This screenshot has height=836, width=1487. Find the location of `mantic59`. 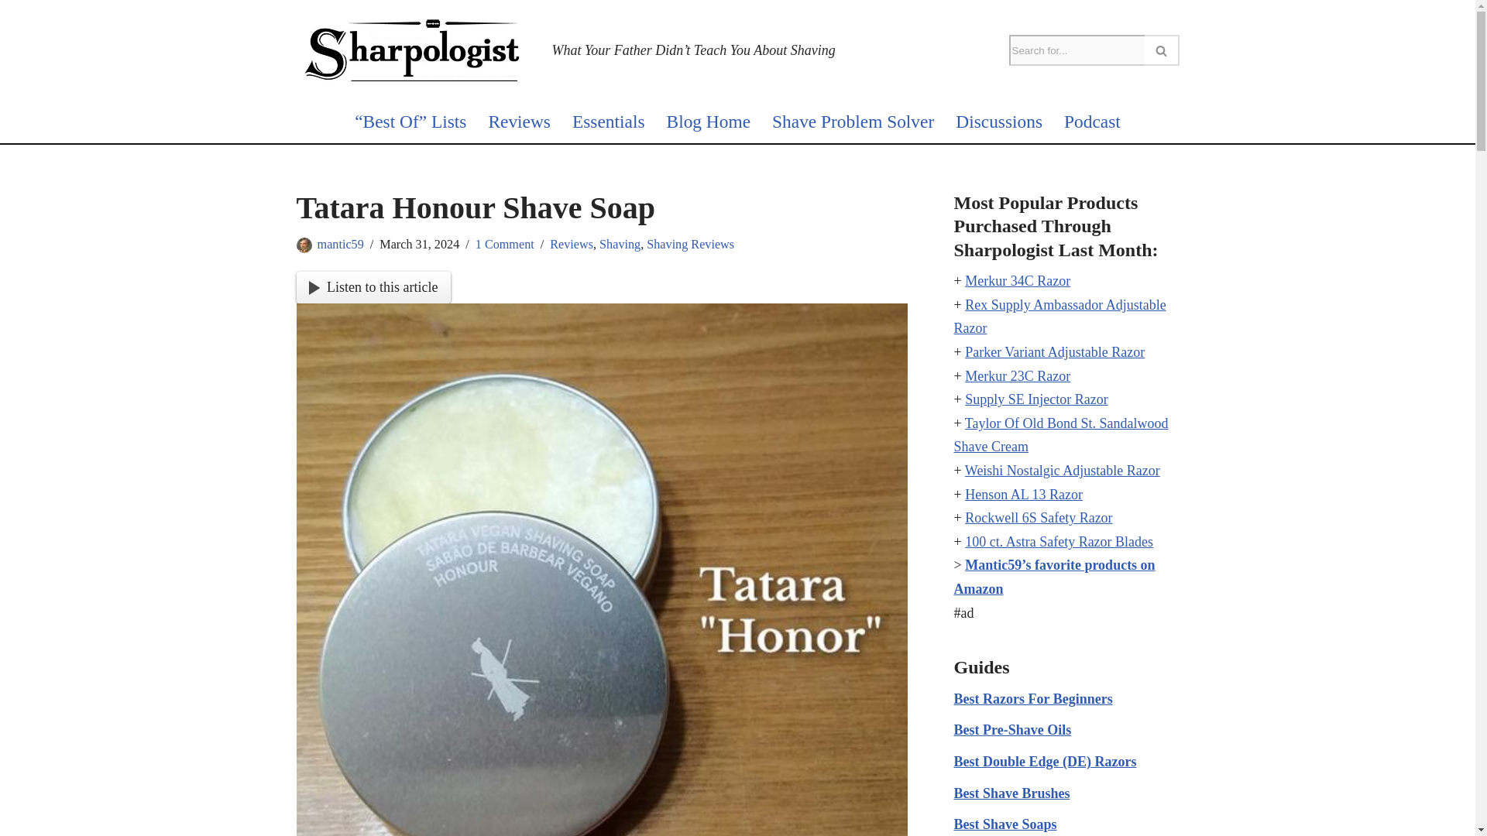

mantic59 is located at coordinates (341, 243).